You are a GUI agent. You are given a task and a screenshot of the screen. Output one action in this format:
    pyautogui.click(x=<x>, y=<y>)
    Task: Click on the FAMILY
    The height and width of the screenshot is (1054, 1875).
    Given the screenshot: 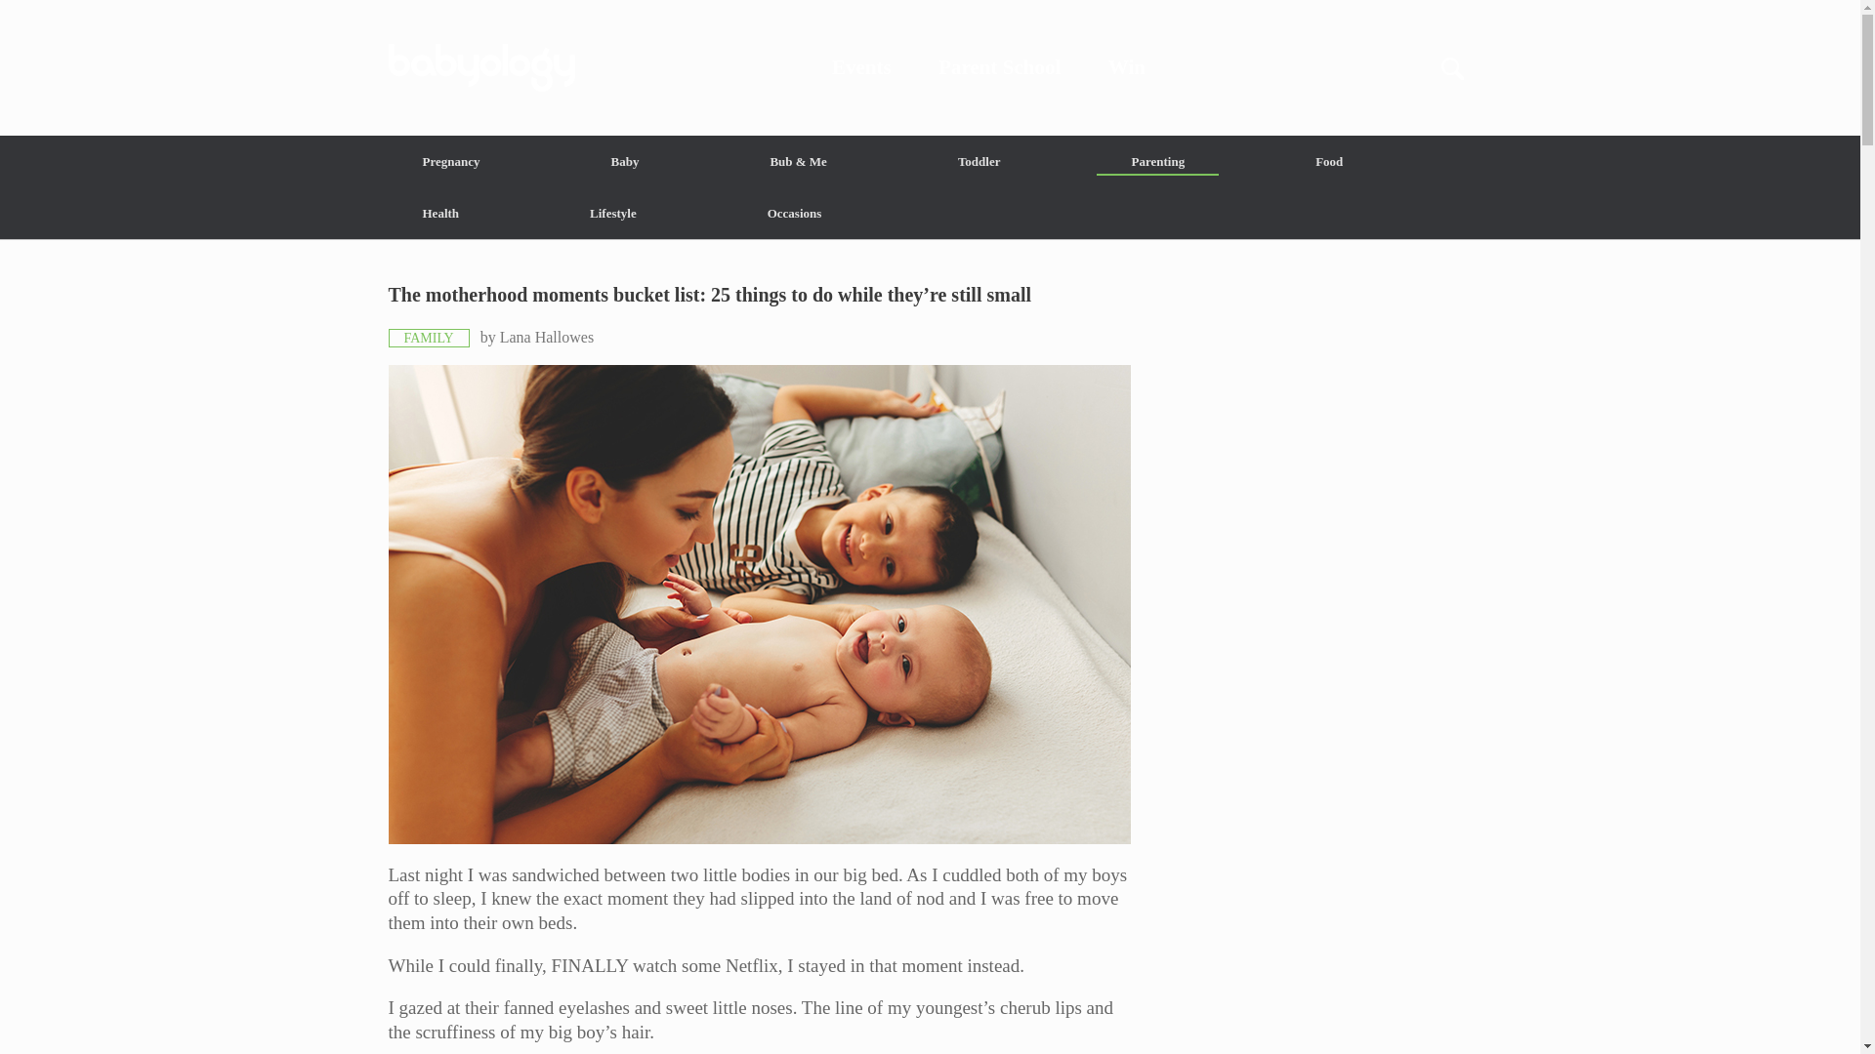 What is the action you would take?
    pyautogui.click(x=429, y=338)
    